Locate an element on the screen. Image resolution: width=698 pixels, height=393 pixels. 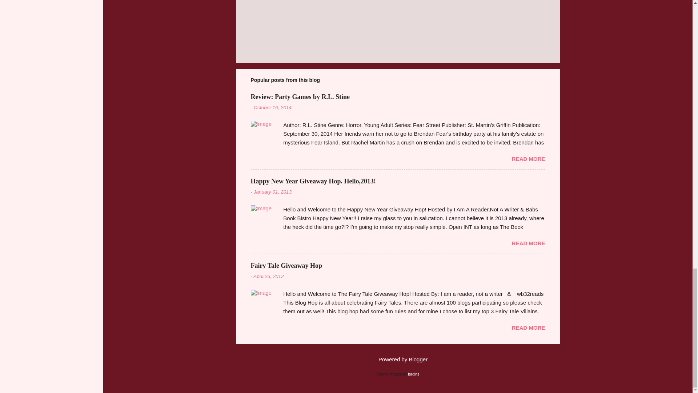
April 25, 2012 is located at coordinates (268, 276).